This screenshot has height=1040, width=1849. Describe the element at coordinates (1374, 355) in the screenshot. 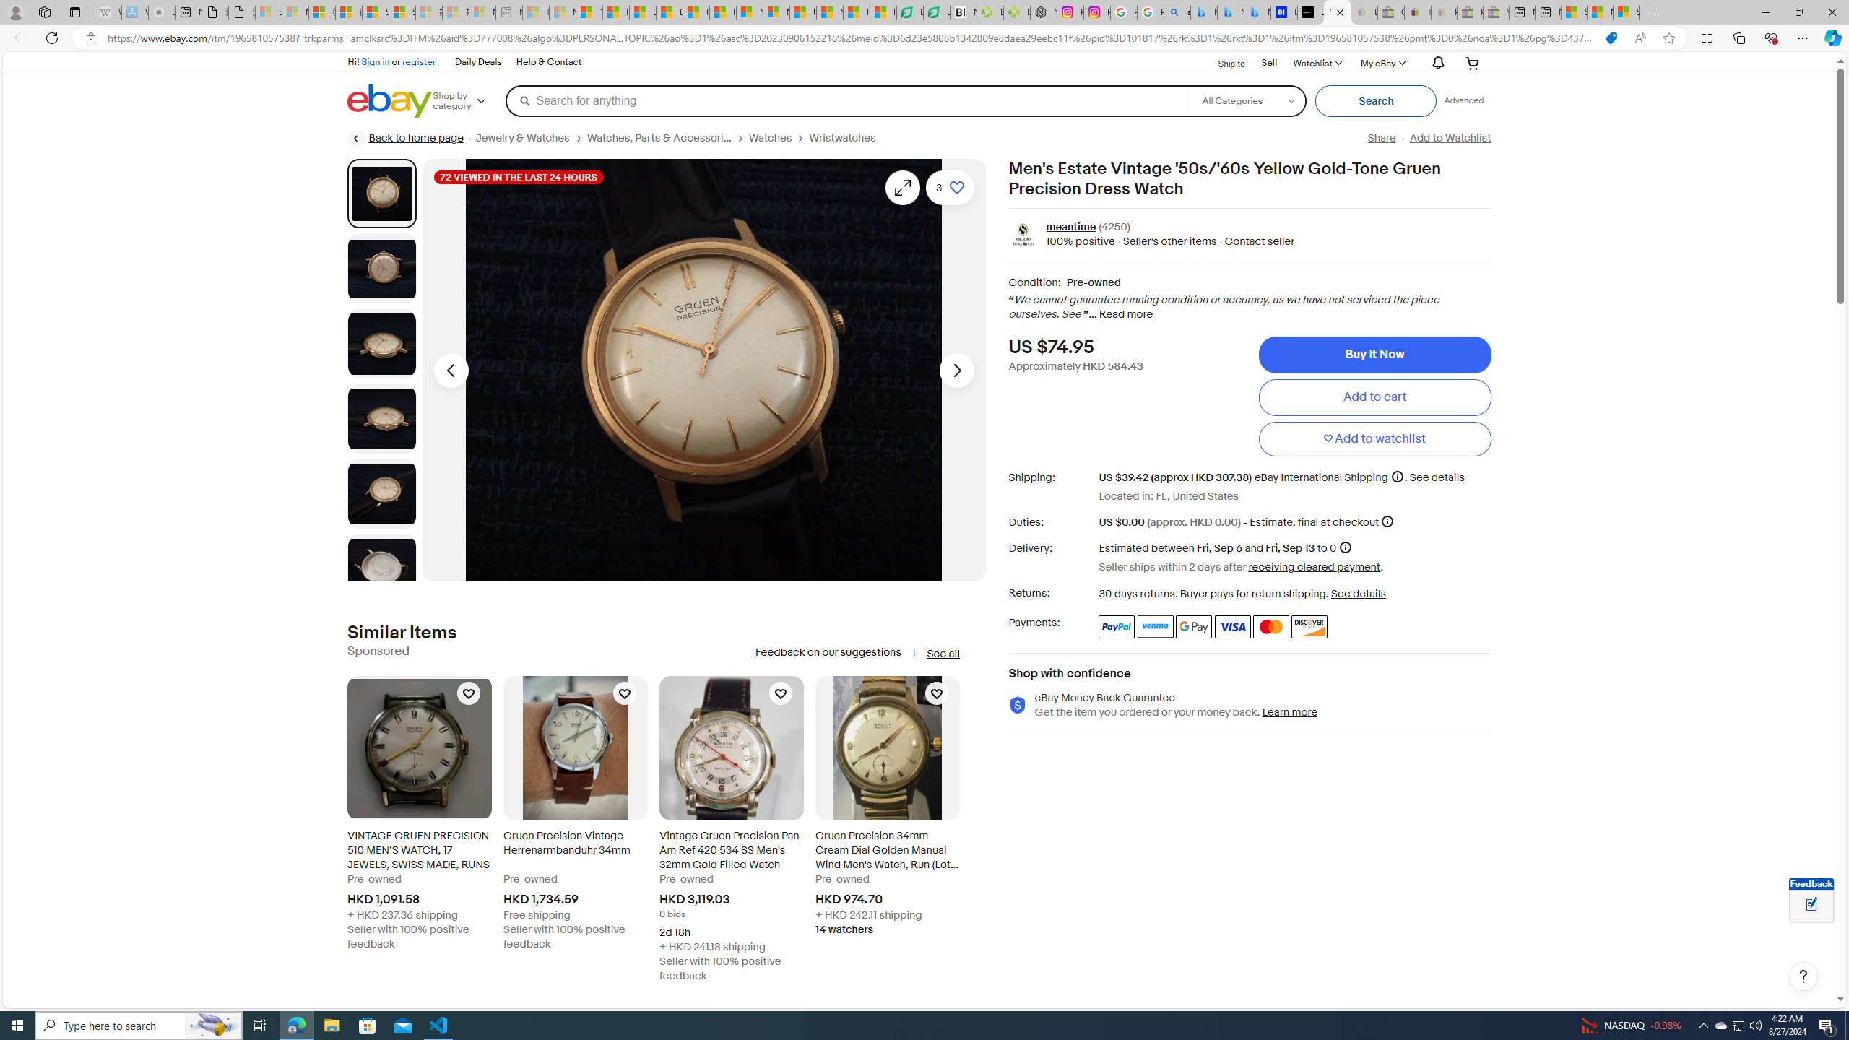

I see `Buy It Now` at that location.